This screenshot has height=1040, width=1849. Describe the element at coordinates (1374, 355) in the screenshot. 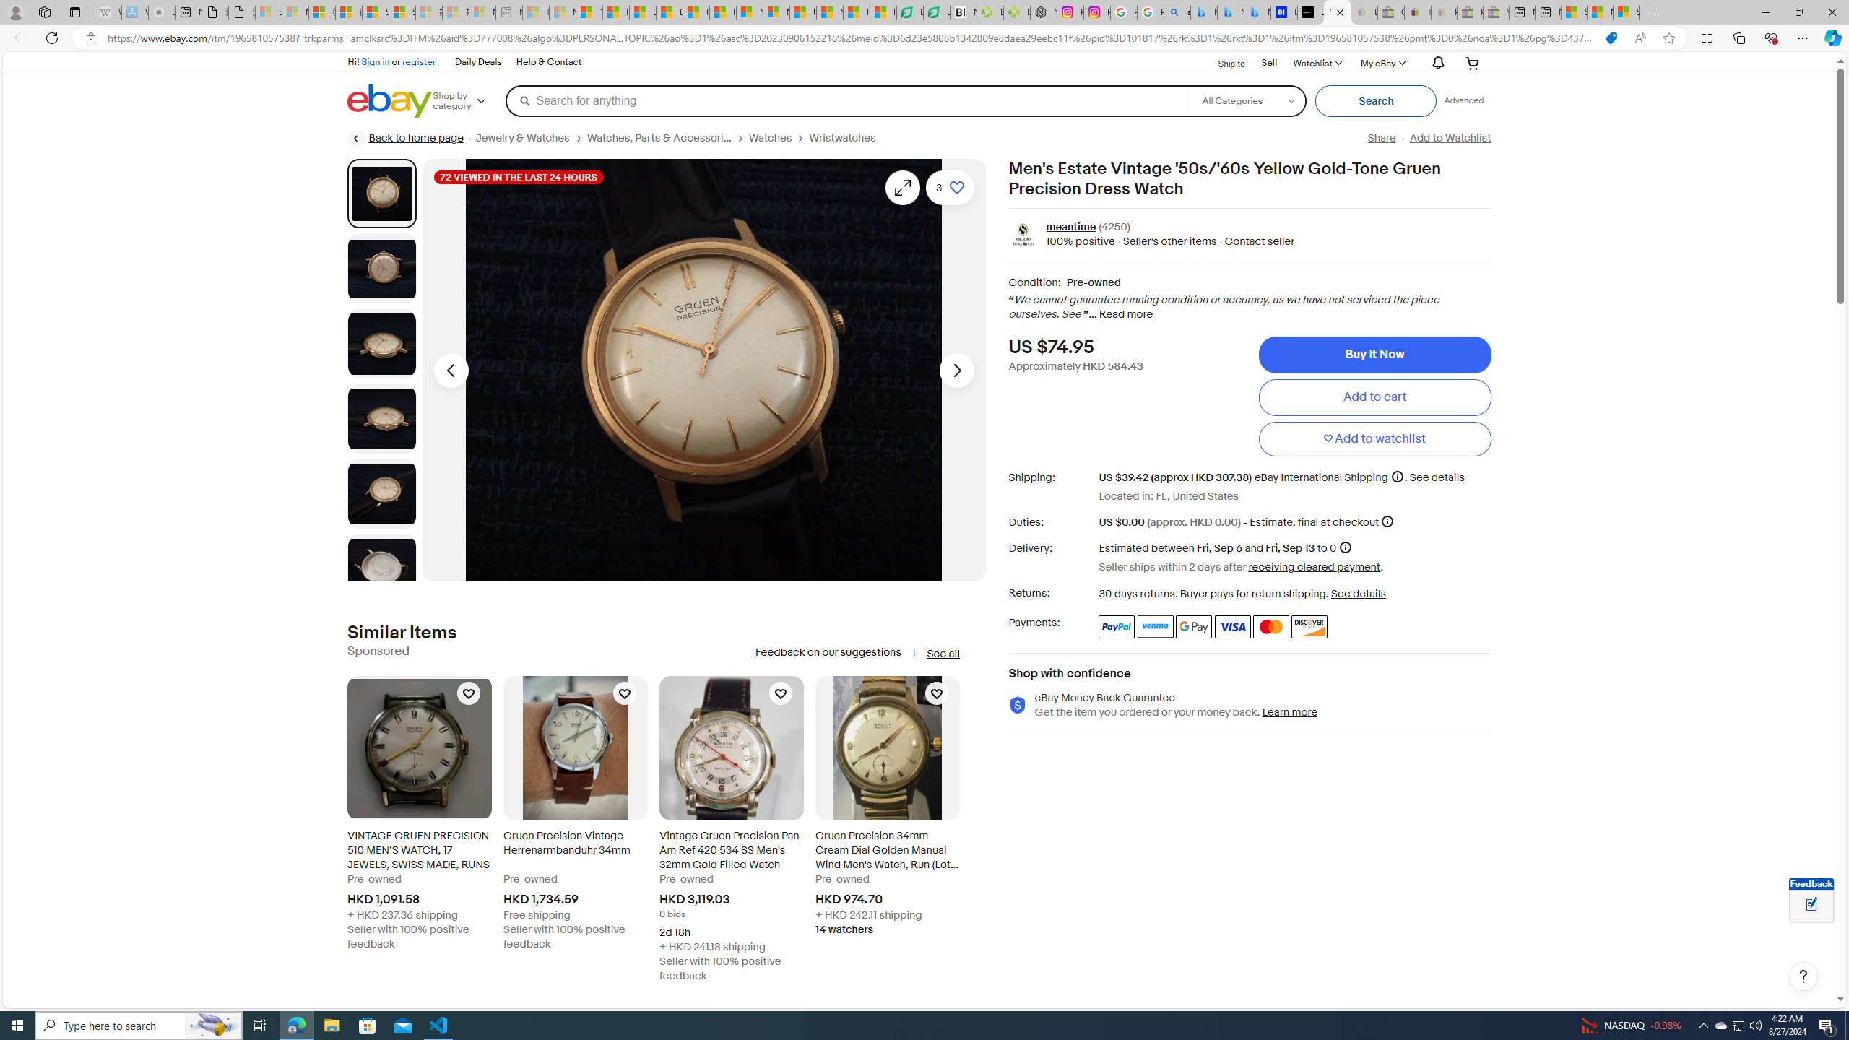

I see `Buy It Now` at that location.